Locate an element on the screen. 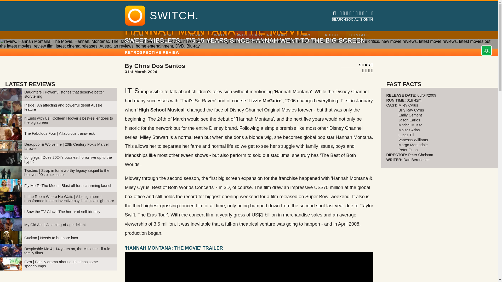 This screenshot has height=282, width=502. WATCH is located at coordinates (221, 35).